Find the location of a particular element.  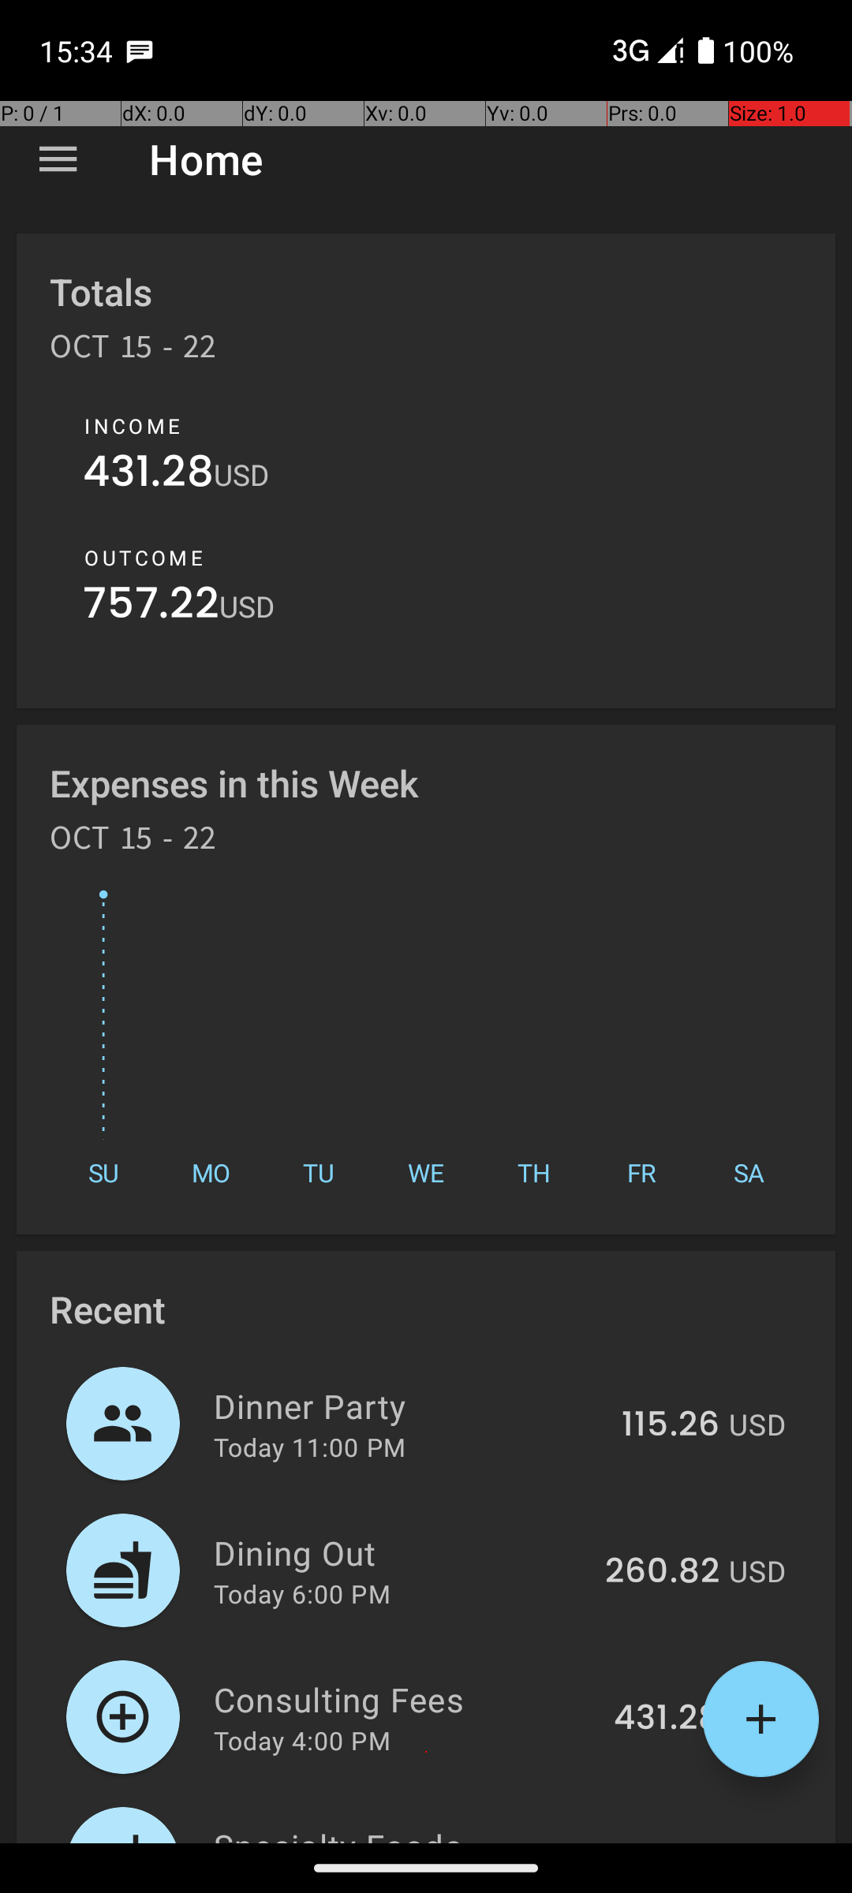

Today 11:00 PM is located at coordinates (309, 1447).